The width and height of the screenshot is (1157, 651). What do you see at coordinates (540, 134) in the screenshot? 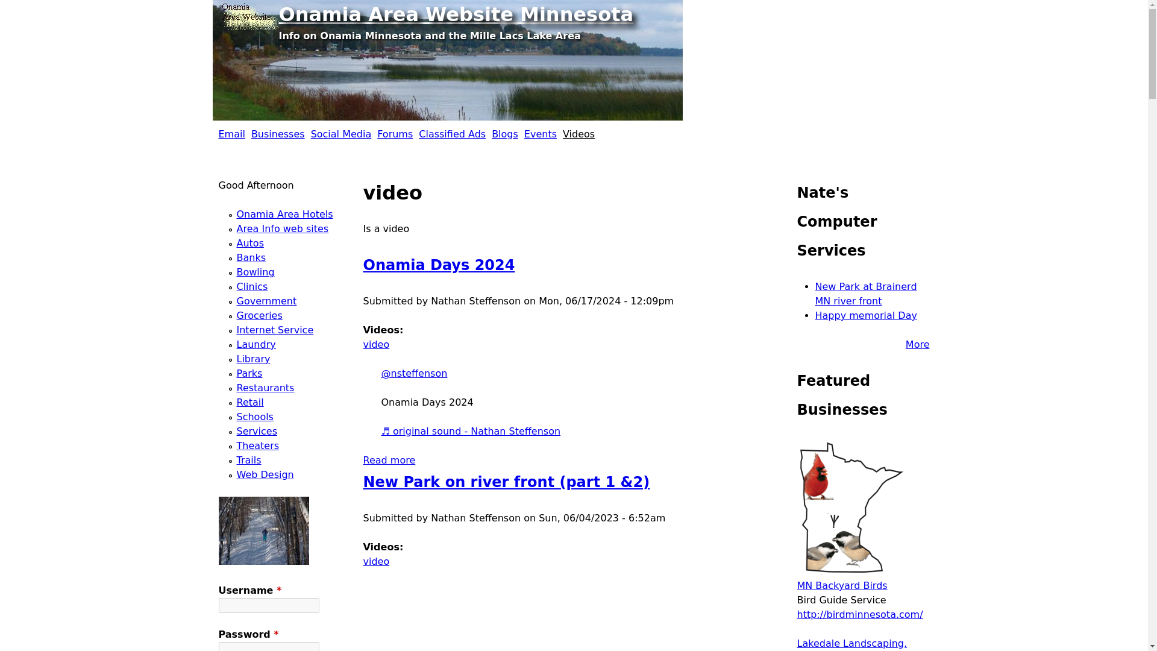
I see `Events` at bounding box center [540, 134].